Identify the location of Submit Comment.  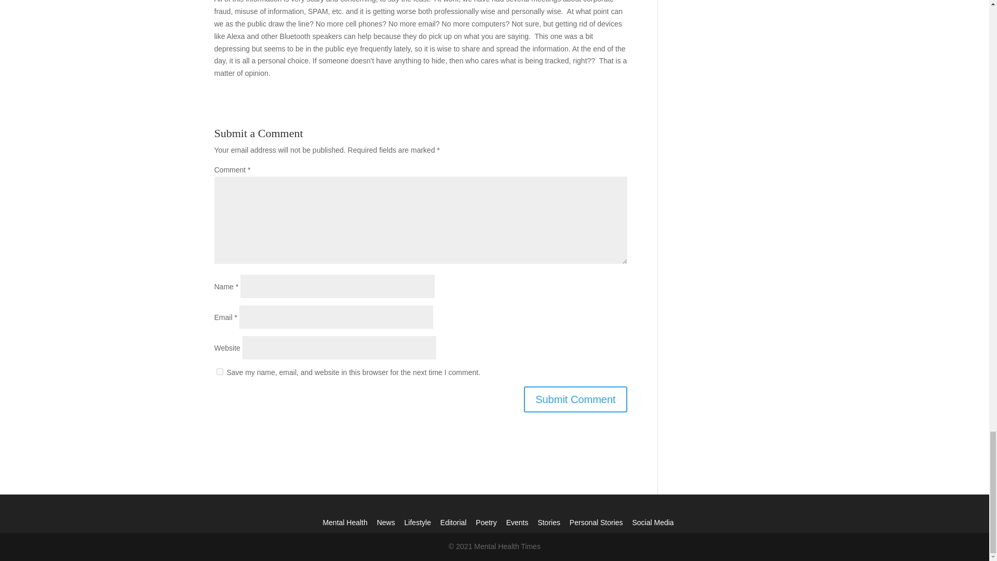
(575, 399).